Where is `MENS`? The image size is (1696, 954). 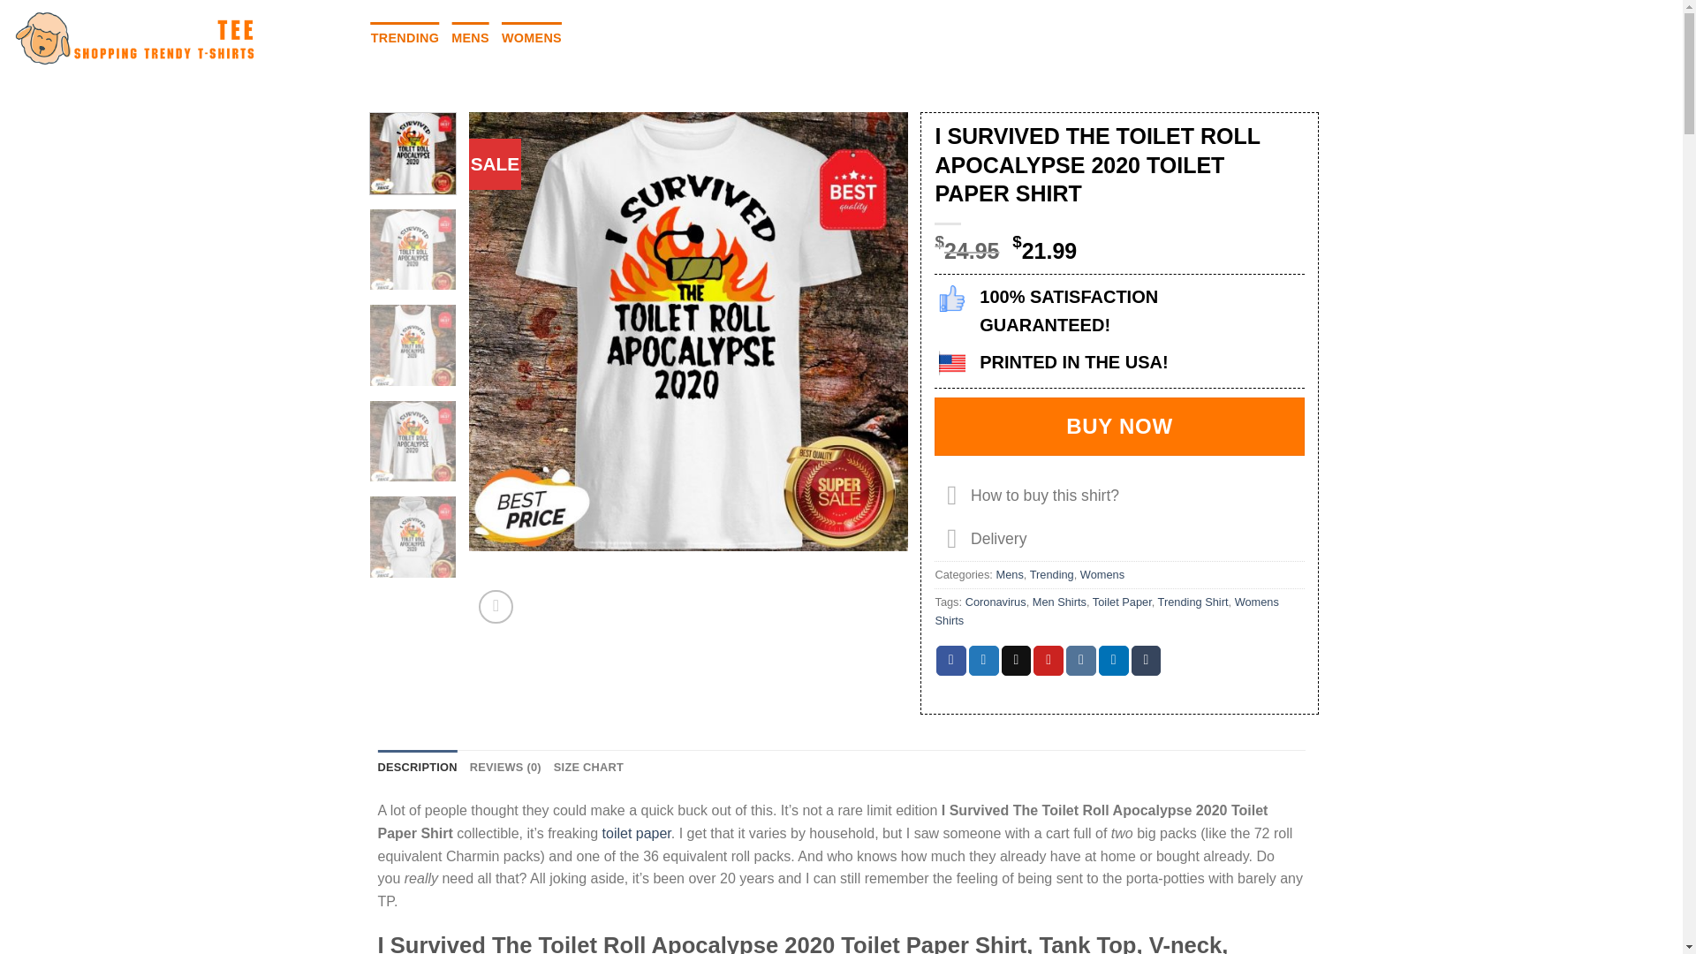 MENS is located at coordinates (470, 37).